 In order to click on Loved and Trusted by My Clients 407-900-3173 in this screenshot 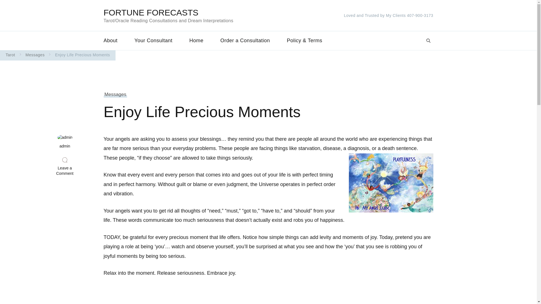, I will do `click(389, 15)`.